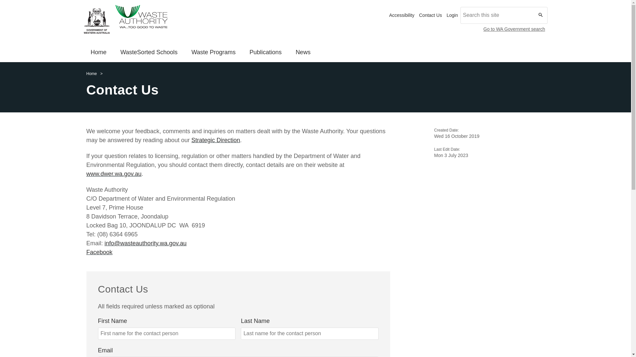 The width and height of the screenshot is (636, 357). I want to click on Facebook, so click(99, 252).